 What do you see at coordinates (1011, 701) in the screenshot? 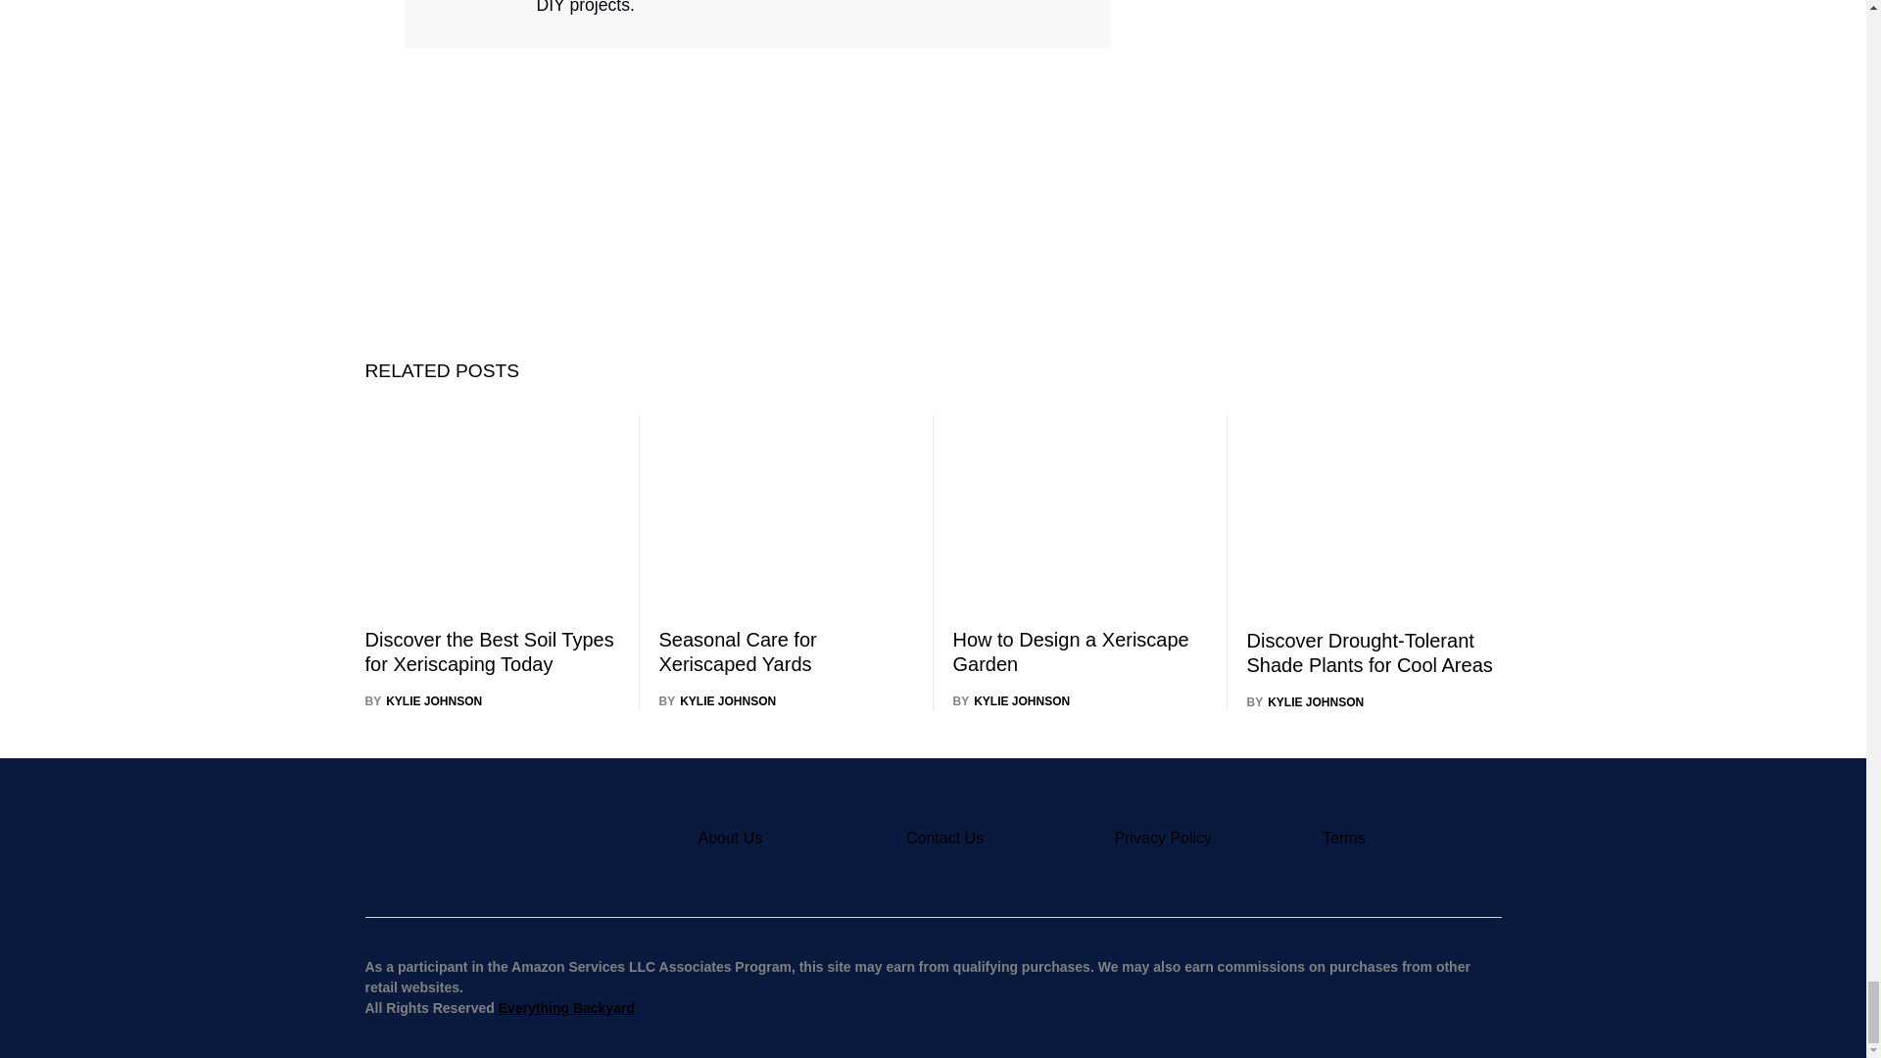
I see `View all posts by Kylie Johnson` at bounding box center [1011, 701].